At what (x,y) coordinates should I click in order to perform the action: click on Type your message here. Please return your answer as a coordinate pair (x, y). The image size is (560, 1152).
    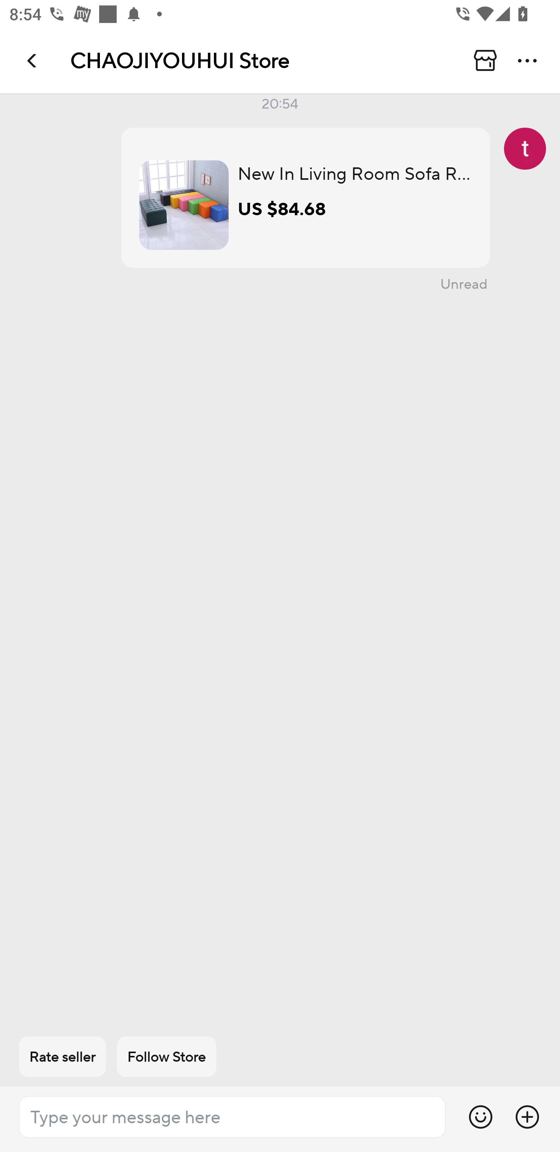
    Looking at the image, I should click on (232, 1117).